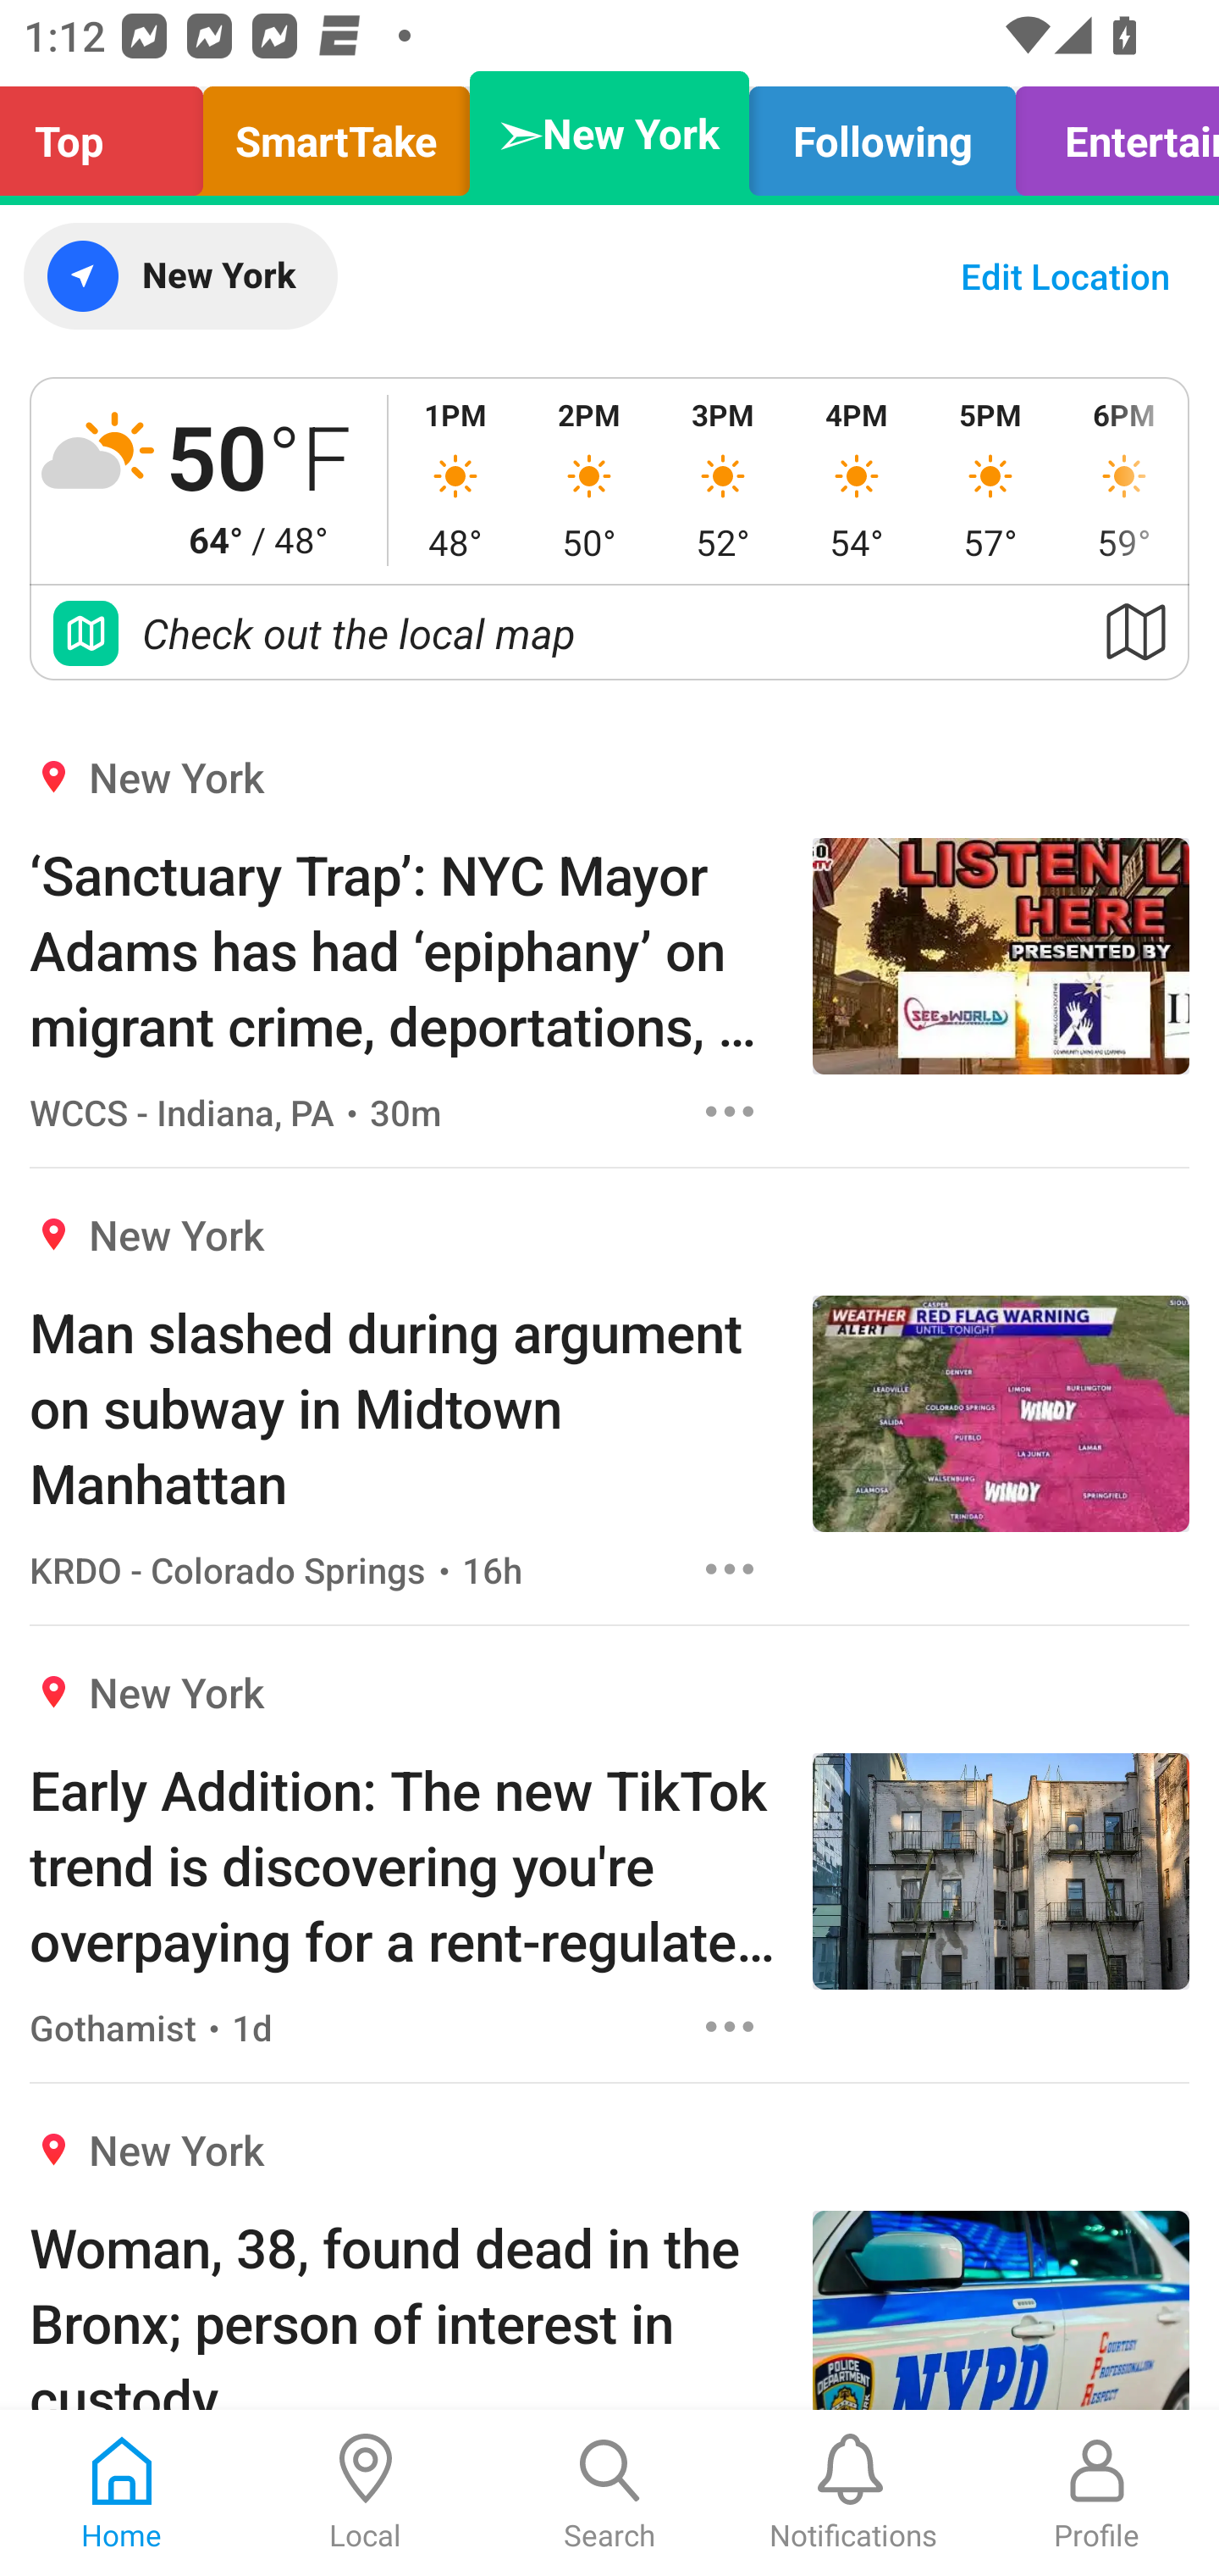  I want to click on Check out the local map, so click(609, 632).